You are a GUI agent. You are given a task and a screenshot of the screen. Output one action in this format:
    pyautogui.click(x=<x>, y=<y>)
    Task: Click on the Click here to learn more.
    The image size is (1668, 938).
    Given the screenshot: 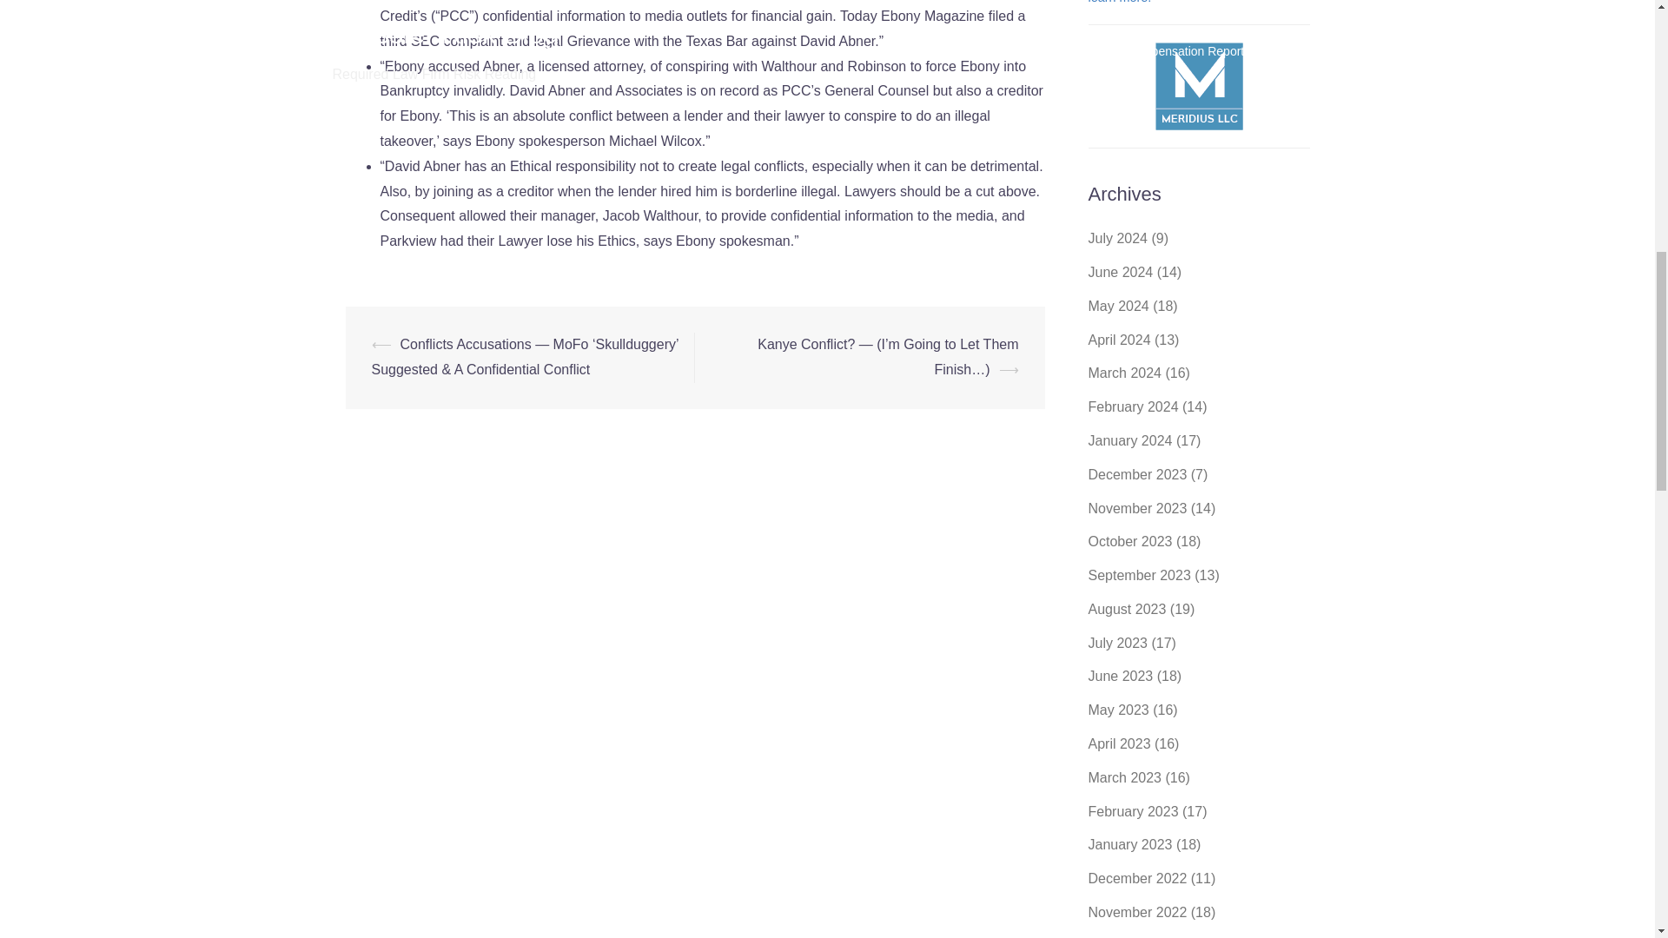 What is the action you would take?
    pyautogui.click(x=1185, y=2)
    